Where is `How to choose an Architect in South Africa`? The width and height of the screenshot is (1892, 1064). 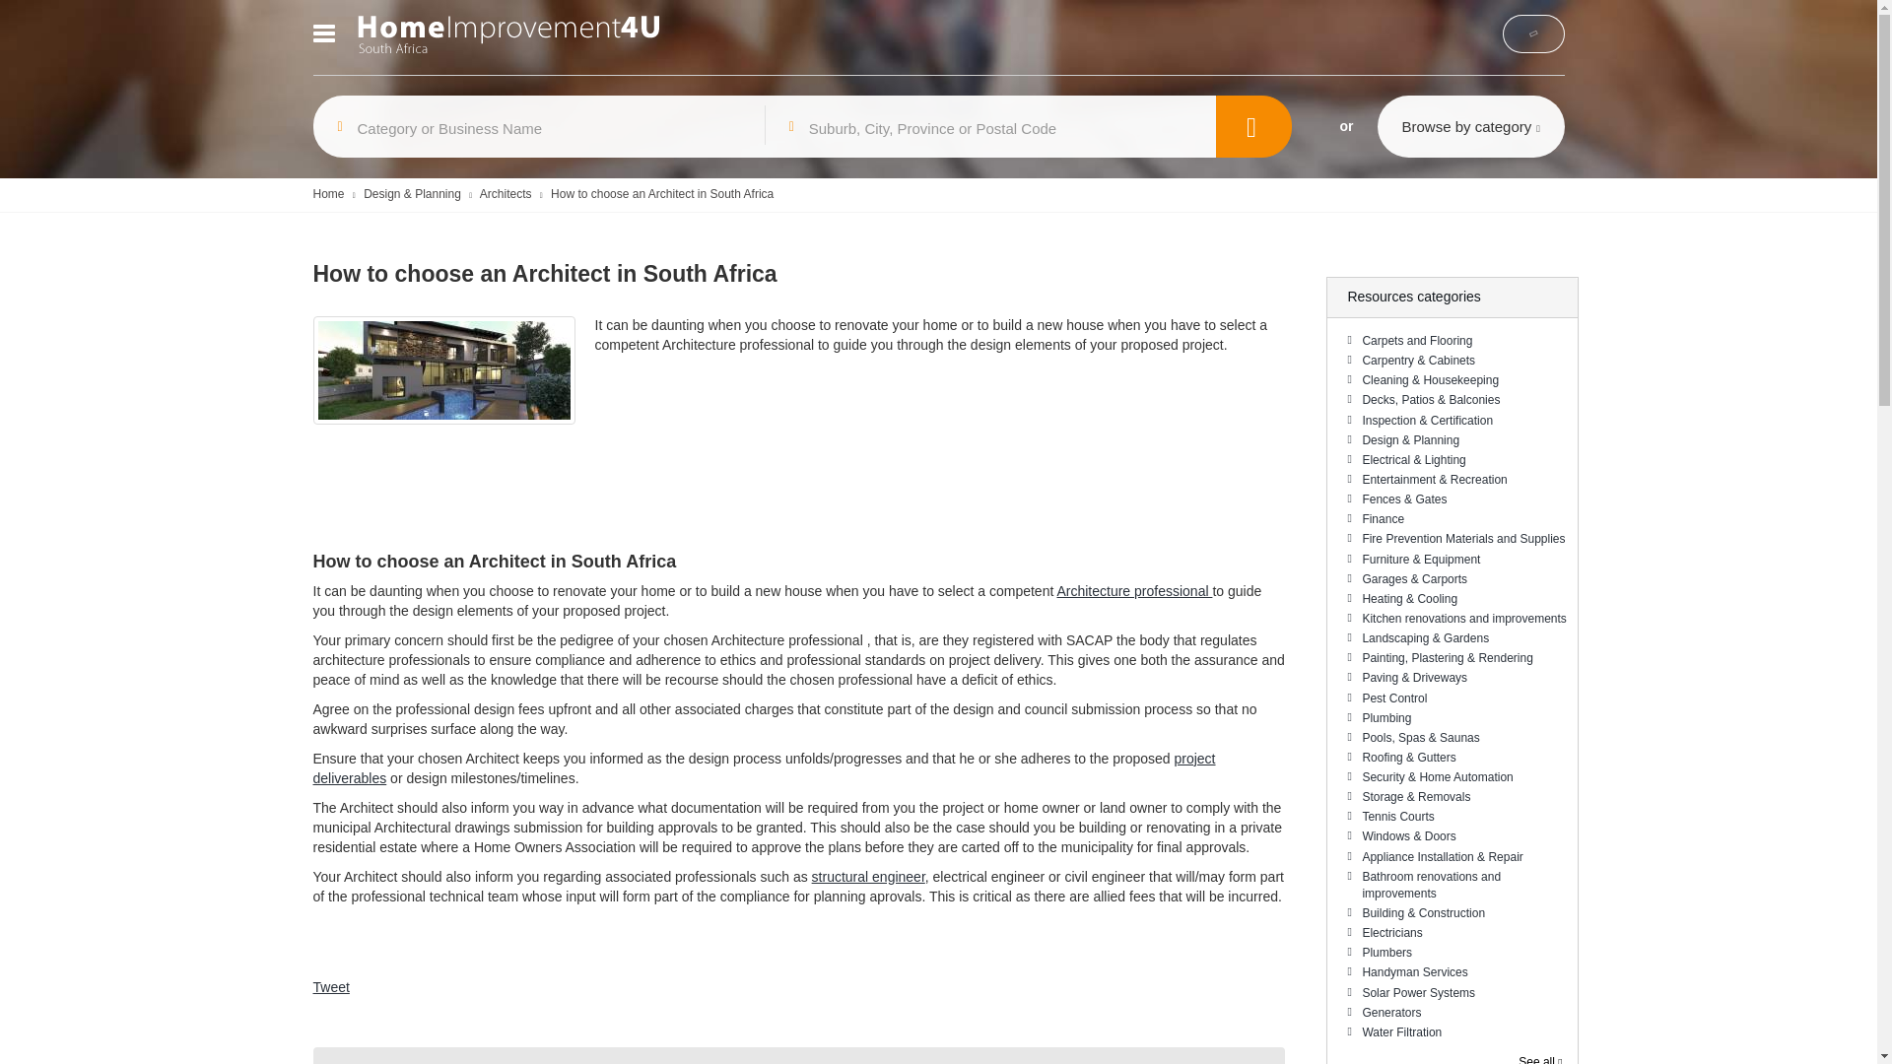 How to choose an Architect in South Africa is located at coordinates (662, 194).